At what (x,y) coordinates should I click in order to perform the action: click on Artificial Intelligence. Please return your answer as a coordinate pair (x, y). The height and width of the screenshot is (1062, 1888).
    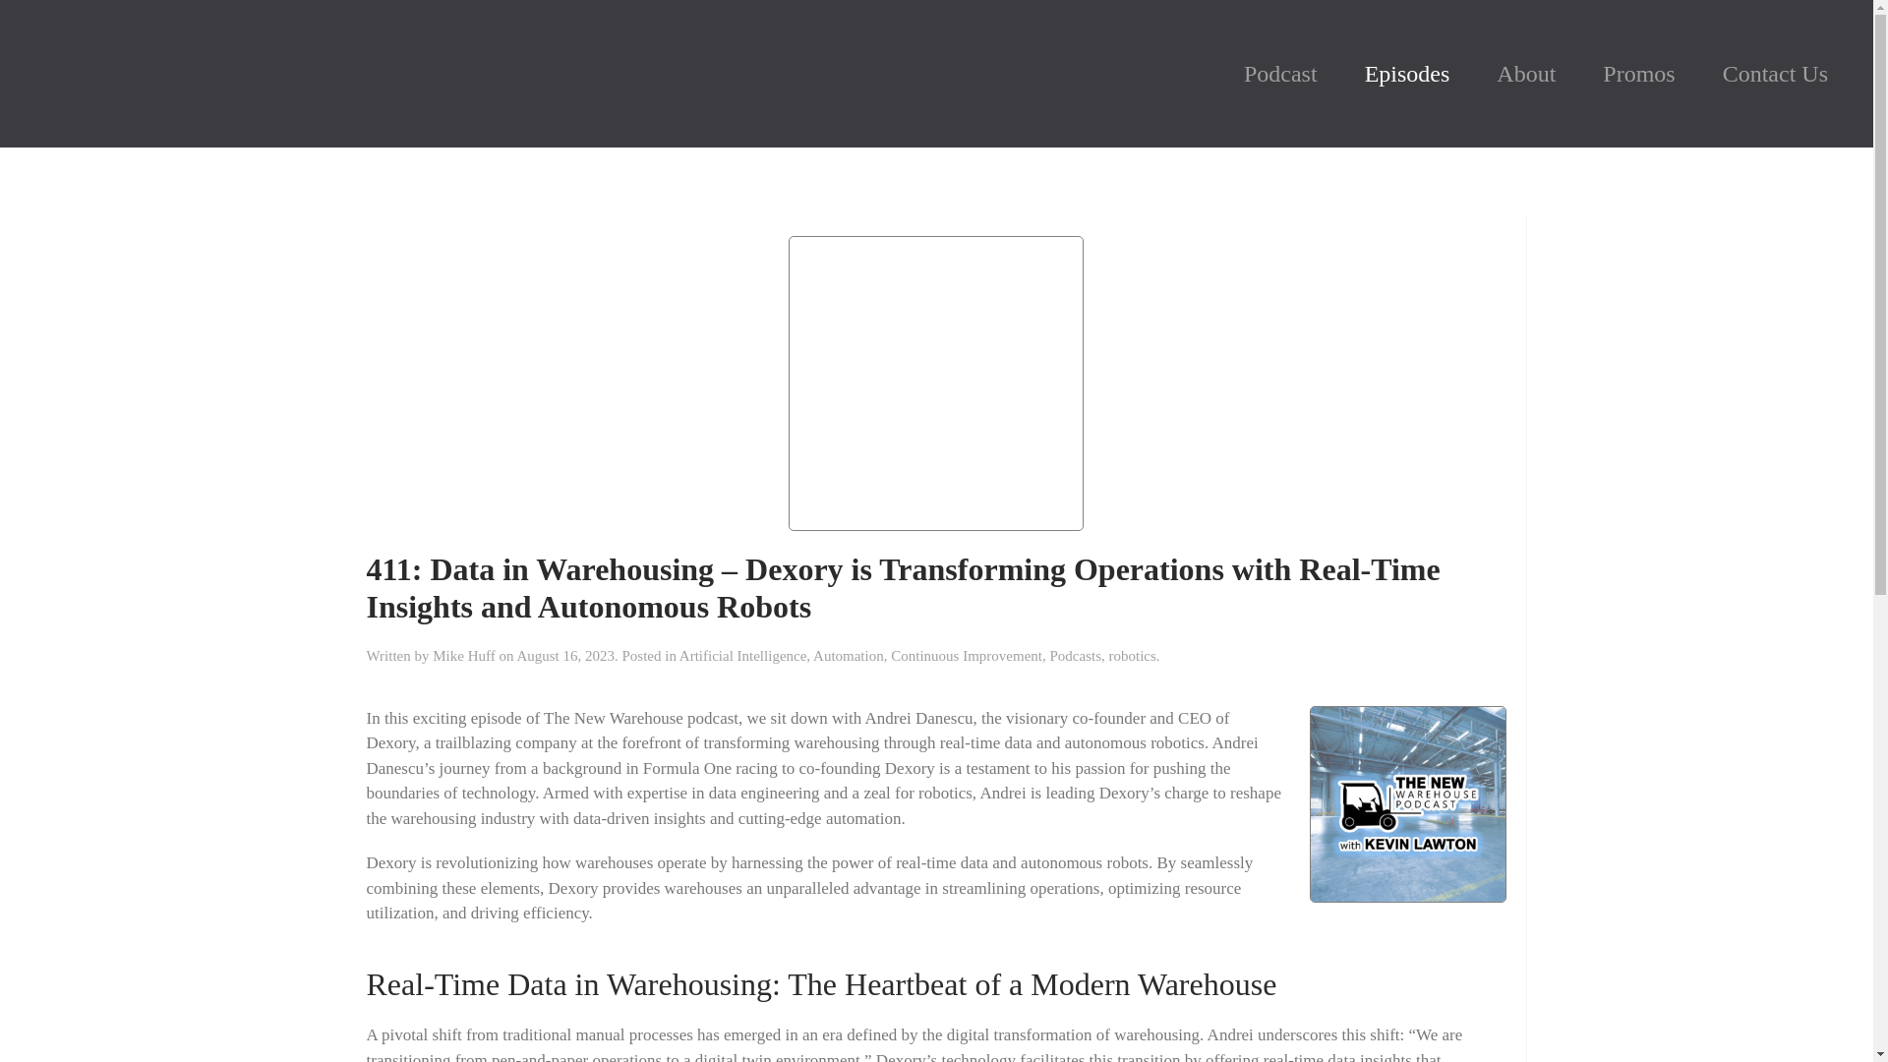
    Looking at the image, I should click on (743, 655).